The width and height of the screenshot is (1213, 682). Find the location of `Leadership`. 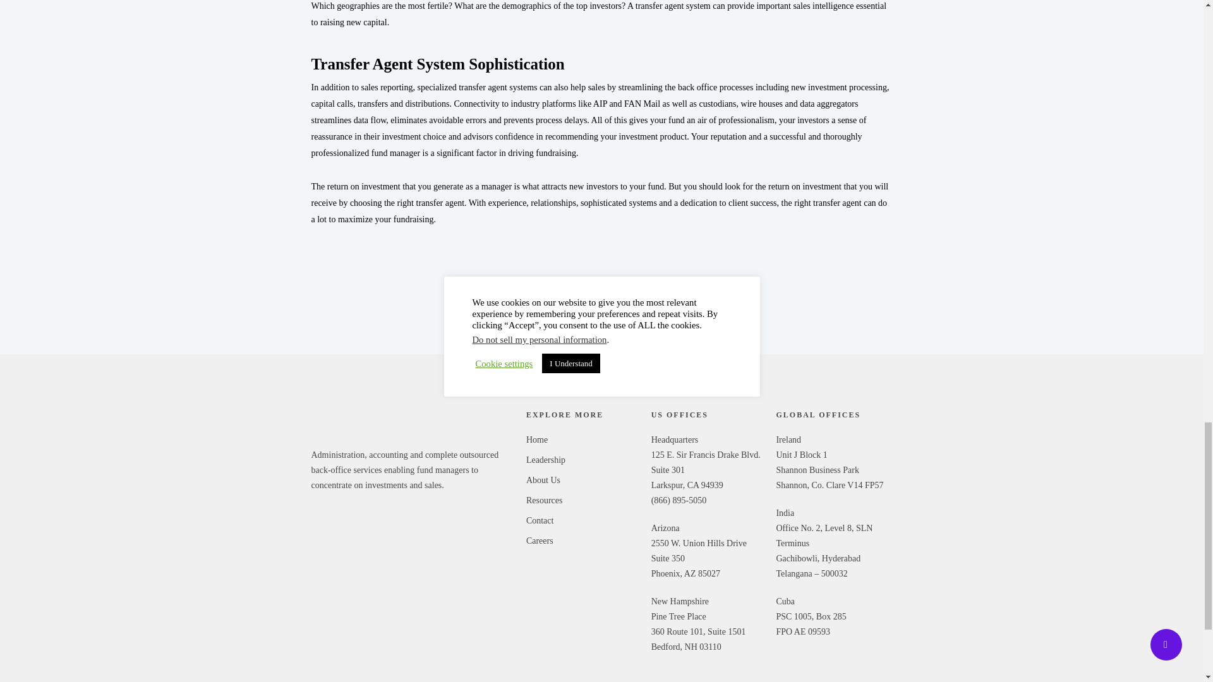

Leadership is located at coordinates (582, 460).